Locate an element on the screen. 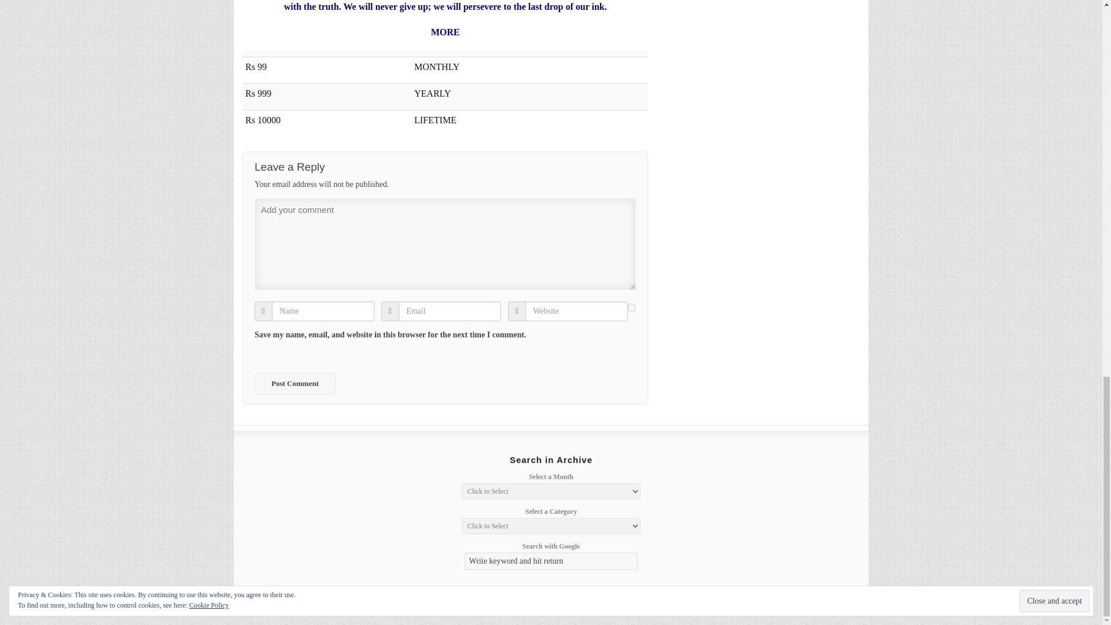  Kashmir Reader is located at coordinates (292, 603).